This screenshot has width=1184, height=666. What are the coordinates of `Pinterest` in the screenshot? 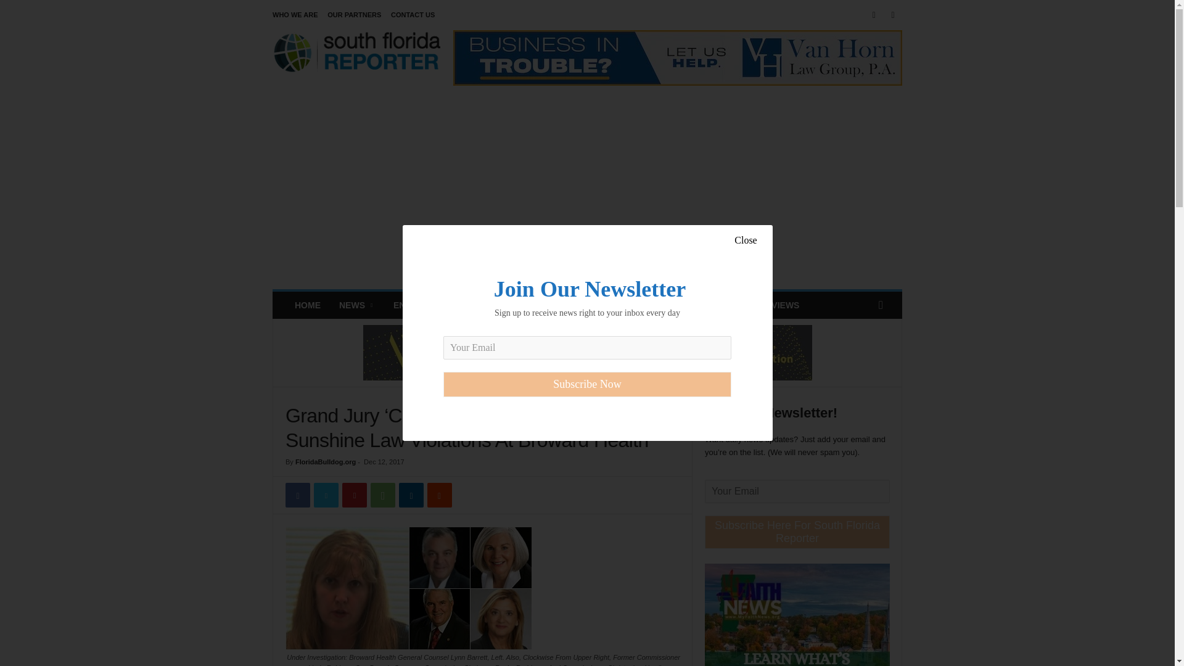 It's located at (354, 495).